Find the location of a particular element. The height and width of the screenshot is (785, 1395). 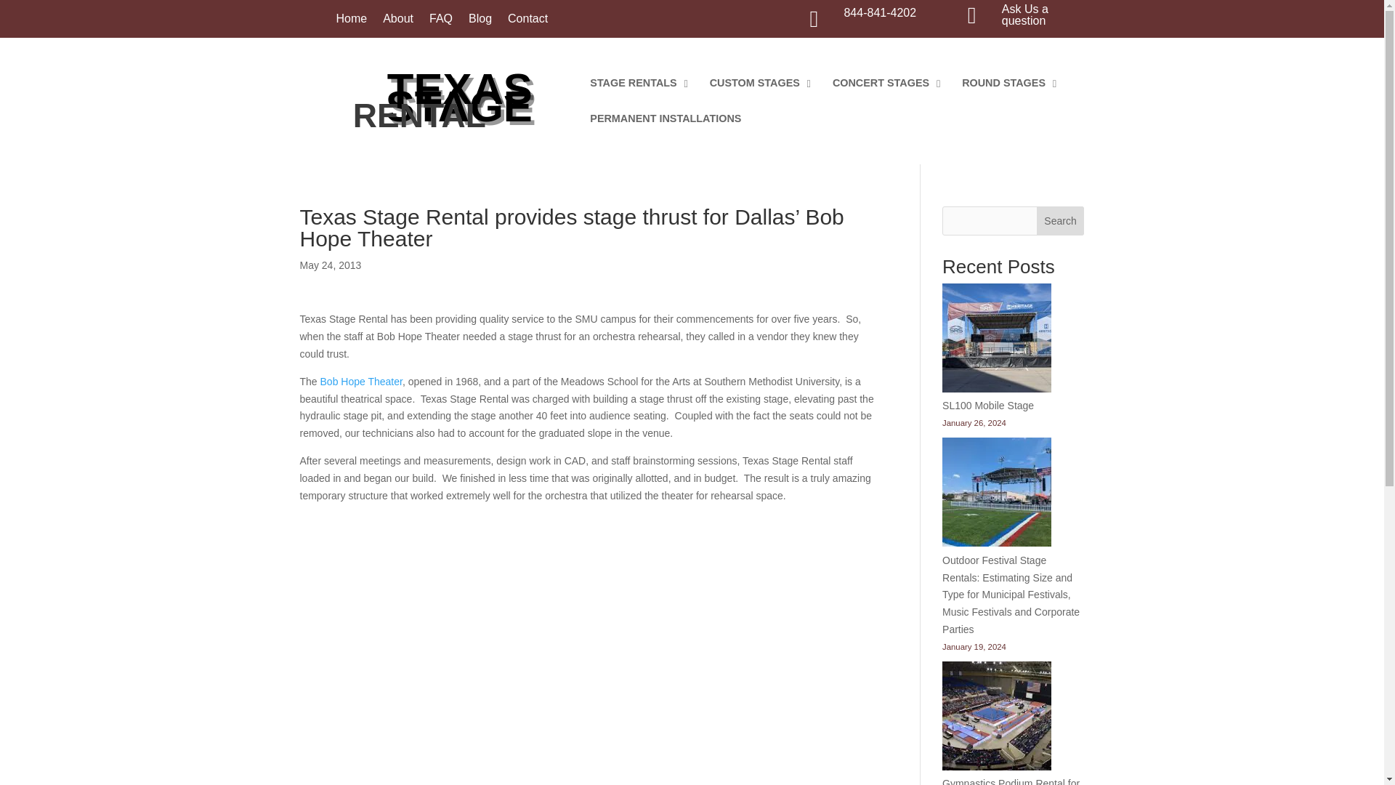

Blog is located at coordinates (480, 22).